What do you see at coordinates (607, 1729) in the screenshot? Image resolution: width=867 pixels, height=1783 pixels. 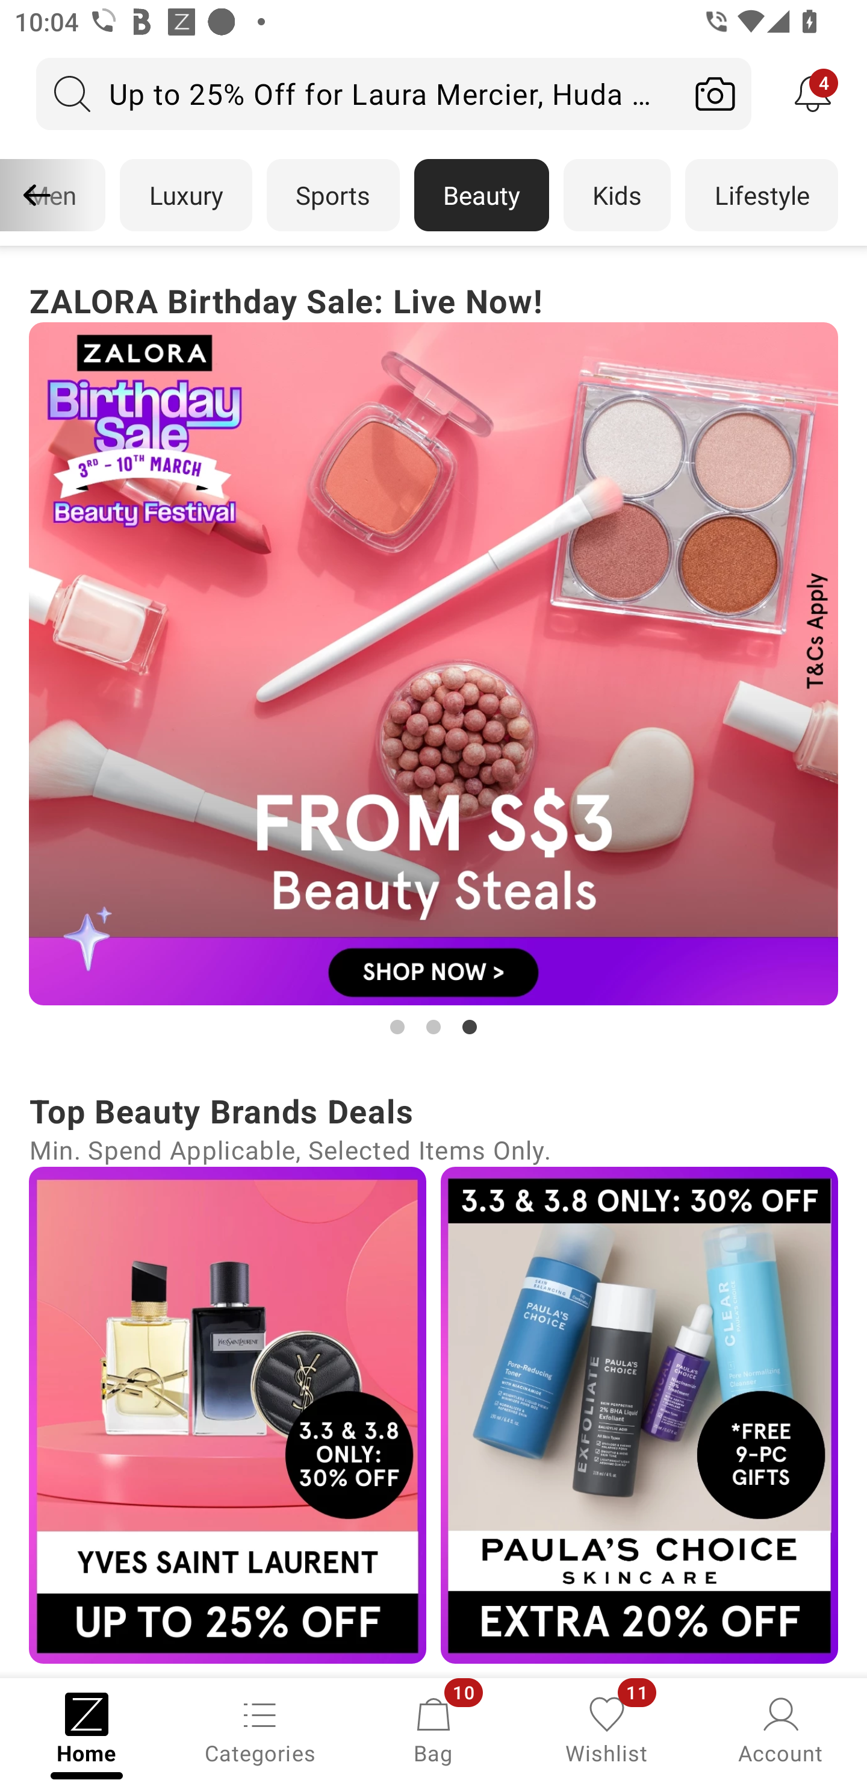 I see `Wishlist, 11 new notifications Wishlist` at bounding box center [607, 1729].